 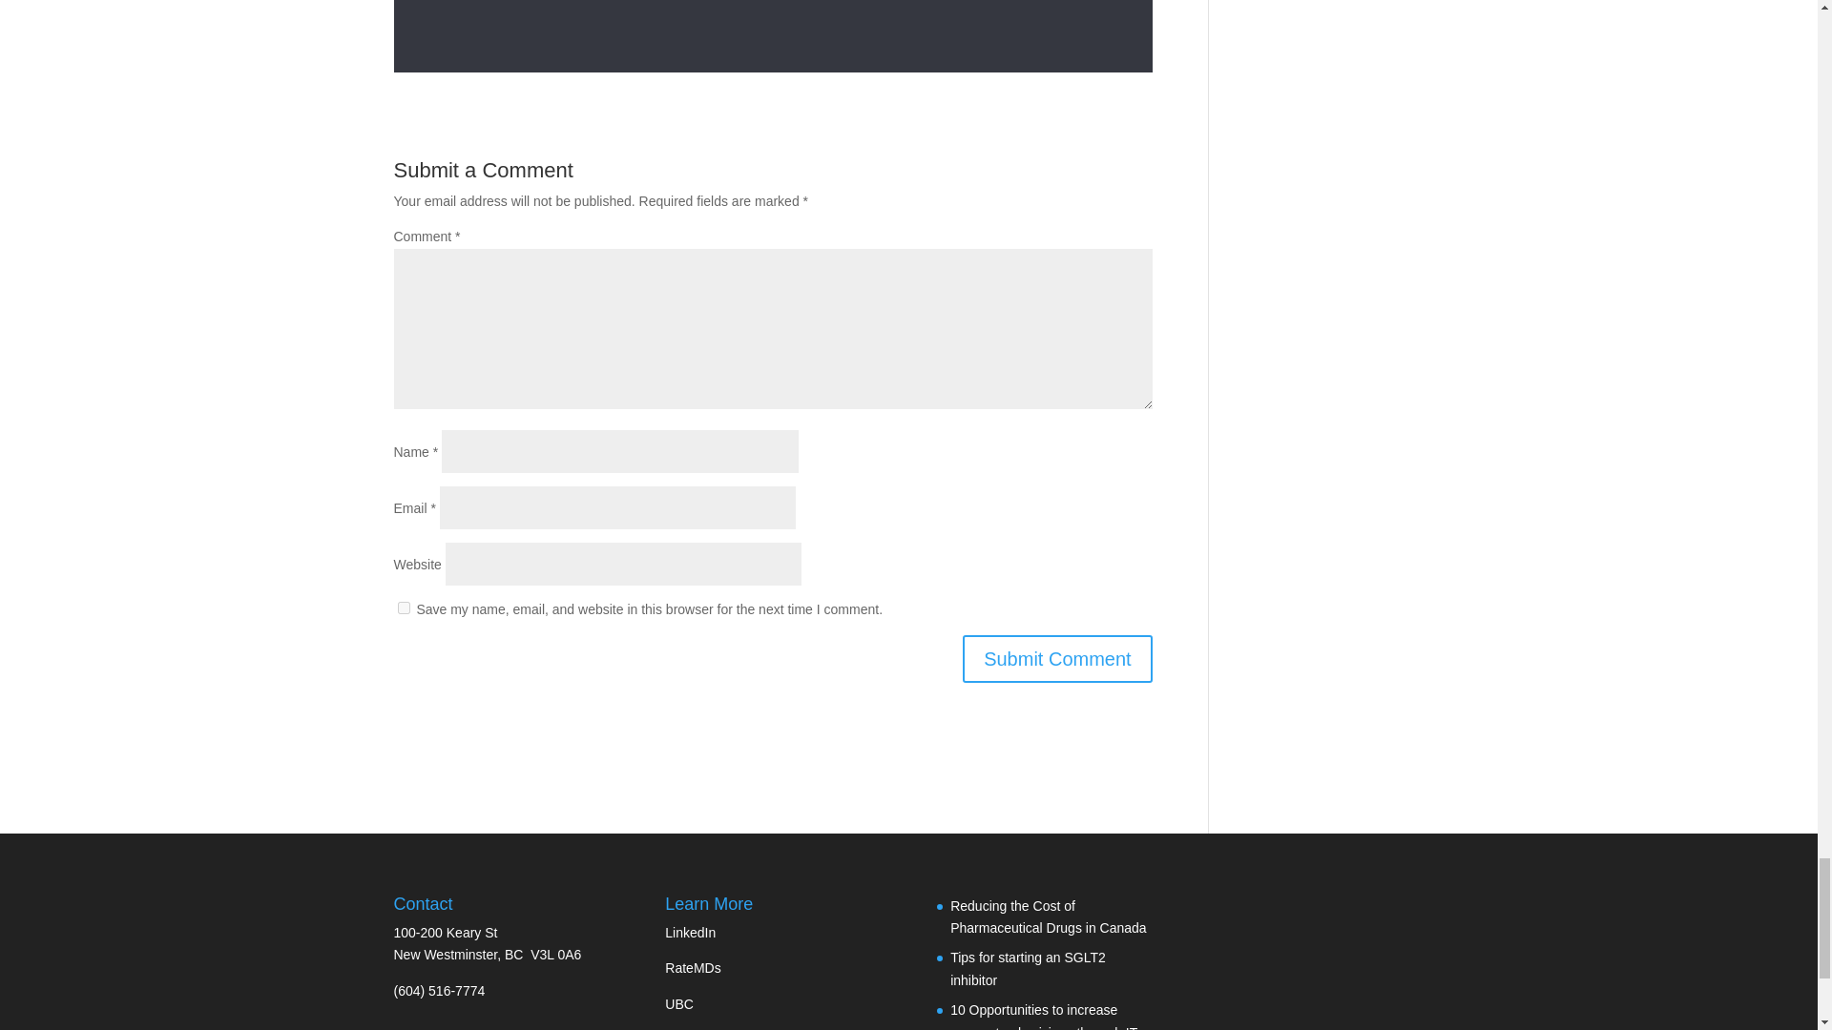 I want to click on Submit Comment, so click(x=1057, y=659).